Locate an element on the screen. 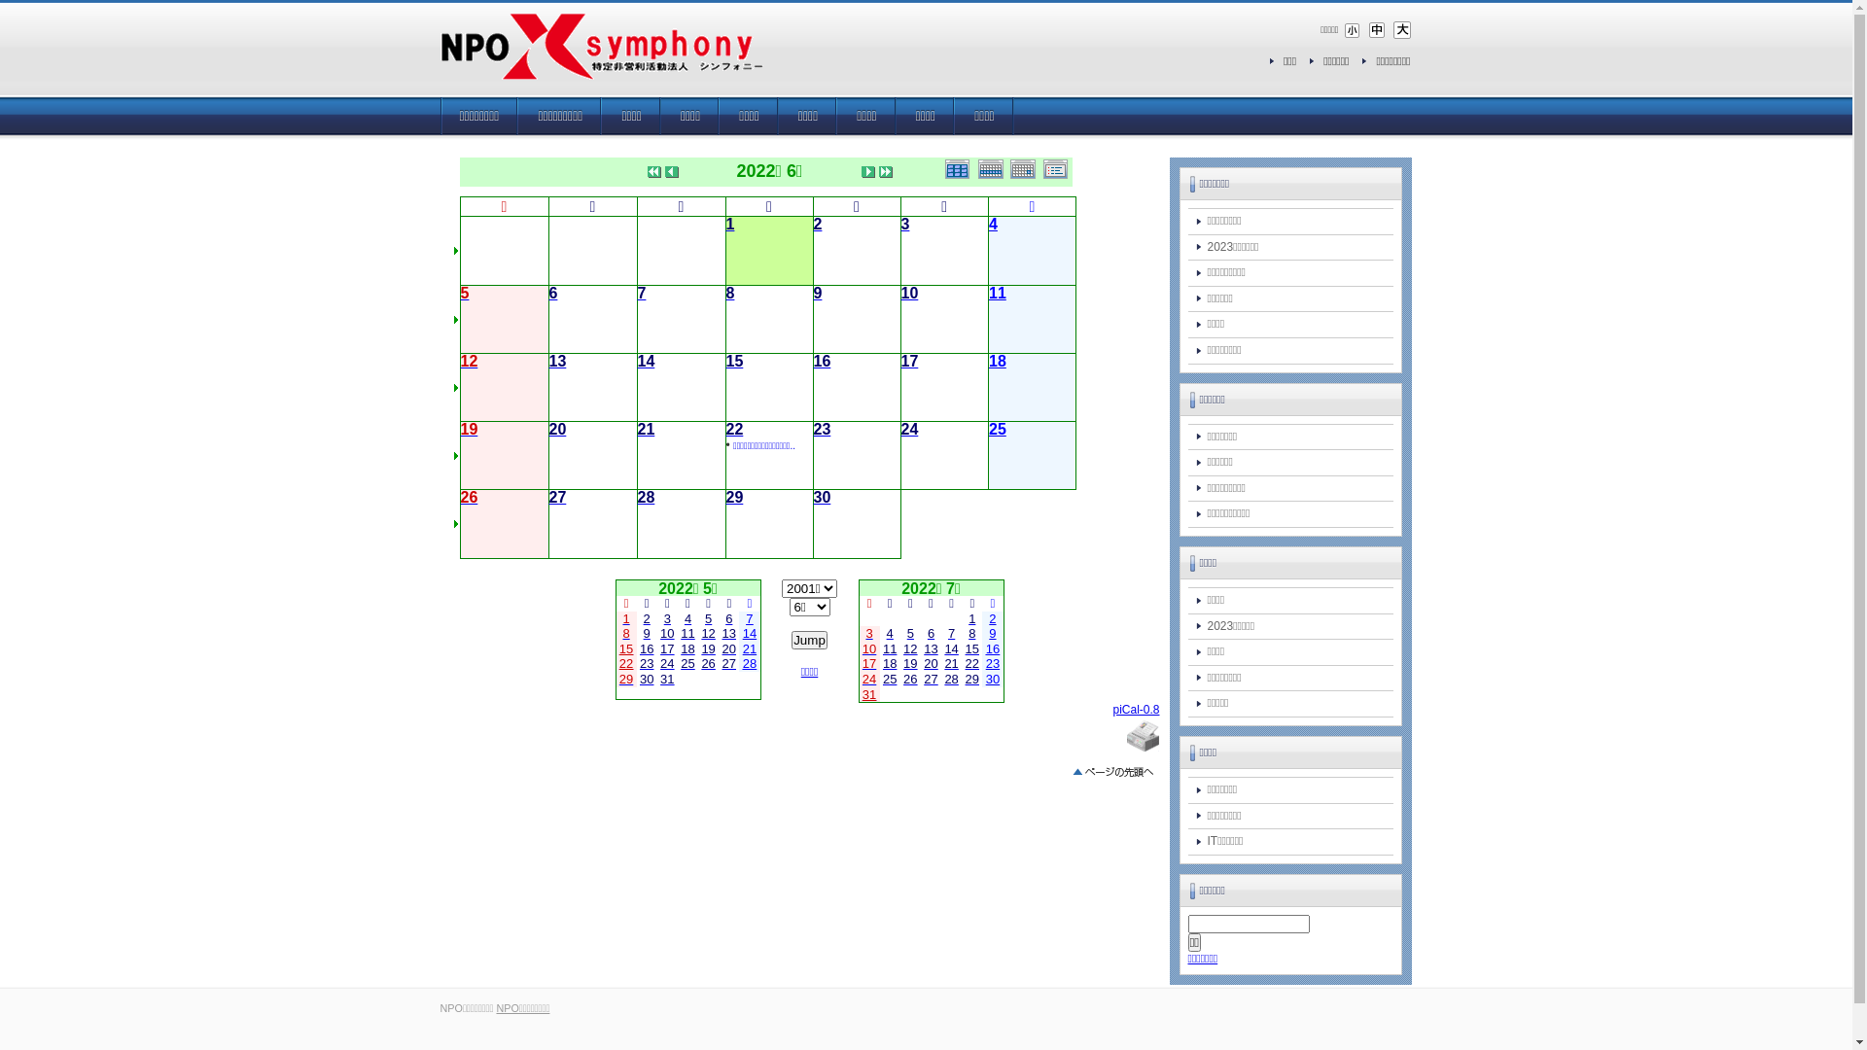 The image size is (1867, 1050). 21 is located at coordinates (750, 649).